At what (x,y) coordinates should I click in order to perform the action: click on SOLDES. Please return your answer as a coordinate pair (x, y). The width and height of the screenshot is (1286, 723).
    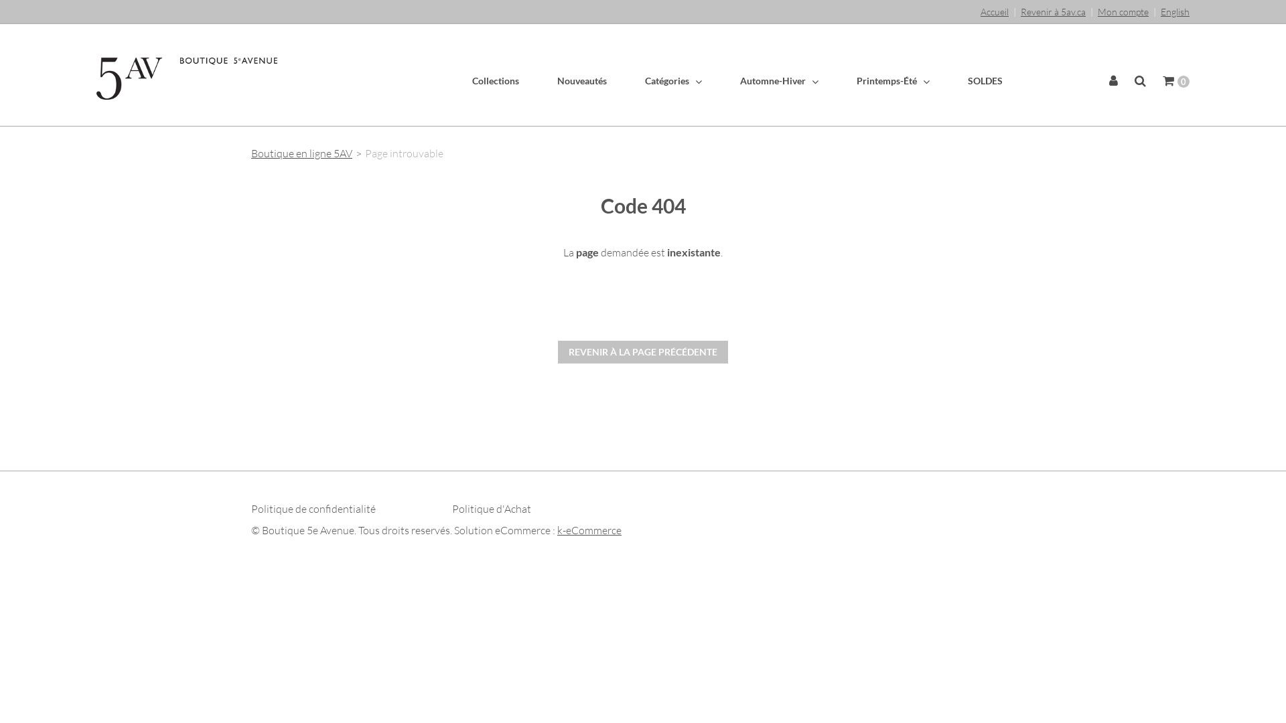
    Looking at the image, I should click on (966, 80).